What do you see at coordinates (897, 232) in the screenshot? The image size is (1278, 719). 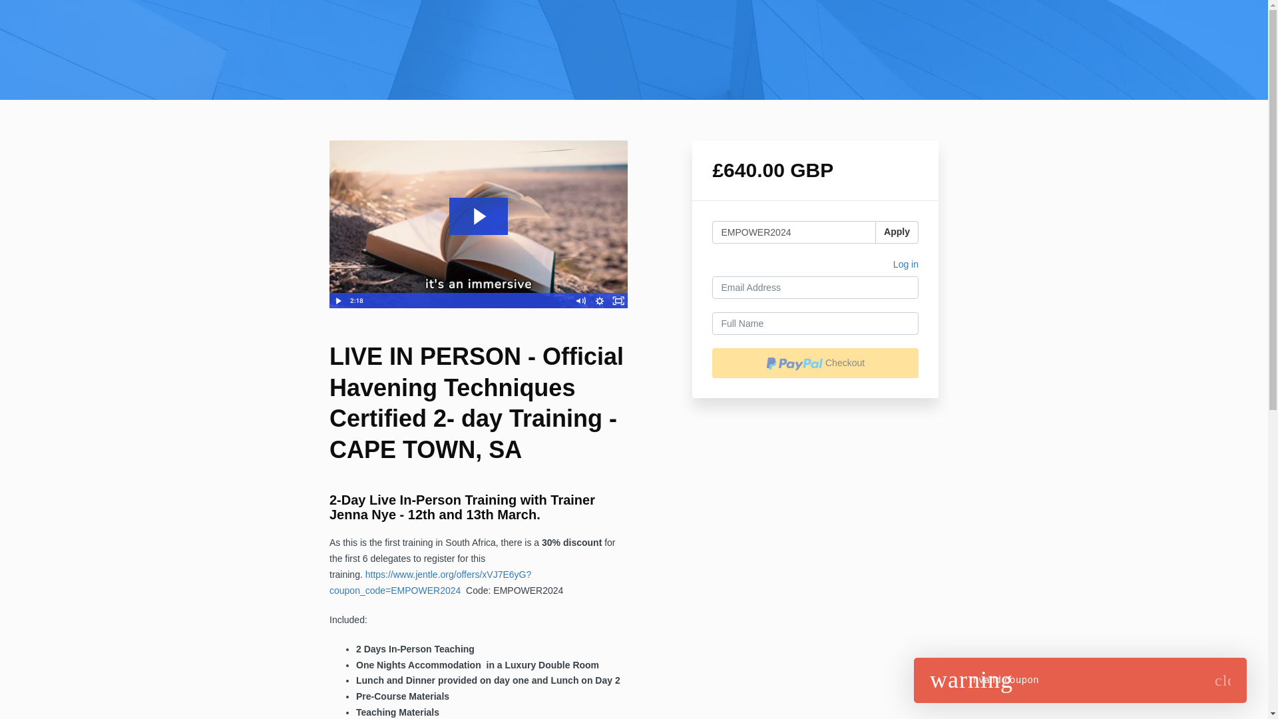 I see `Apply` at bounding box center [897, 232].